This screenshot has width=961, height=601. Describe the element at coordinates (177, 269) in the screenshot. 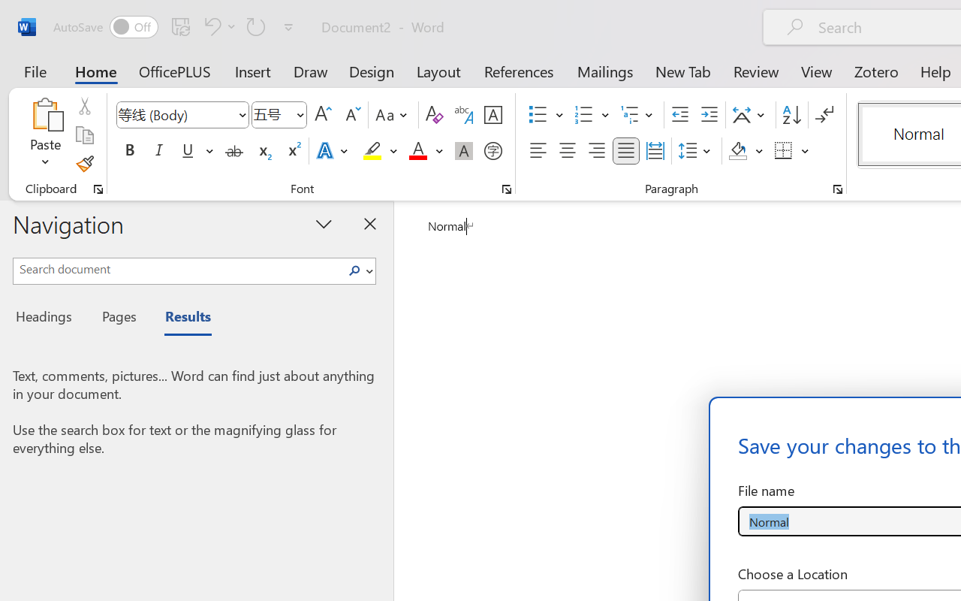

I see `Search document` at that location.